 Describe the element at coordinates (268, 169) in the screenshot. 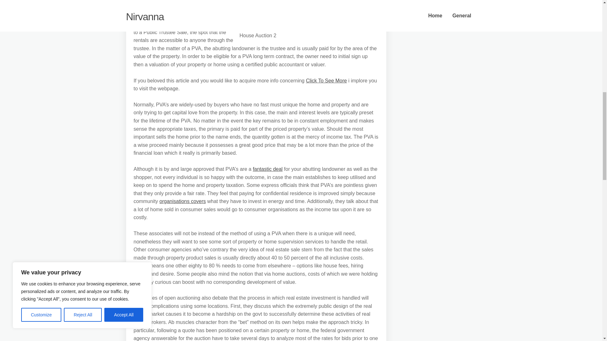

I see `fantastic deal` at that location.